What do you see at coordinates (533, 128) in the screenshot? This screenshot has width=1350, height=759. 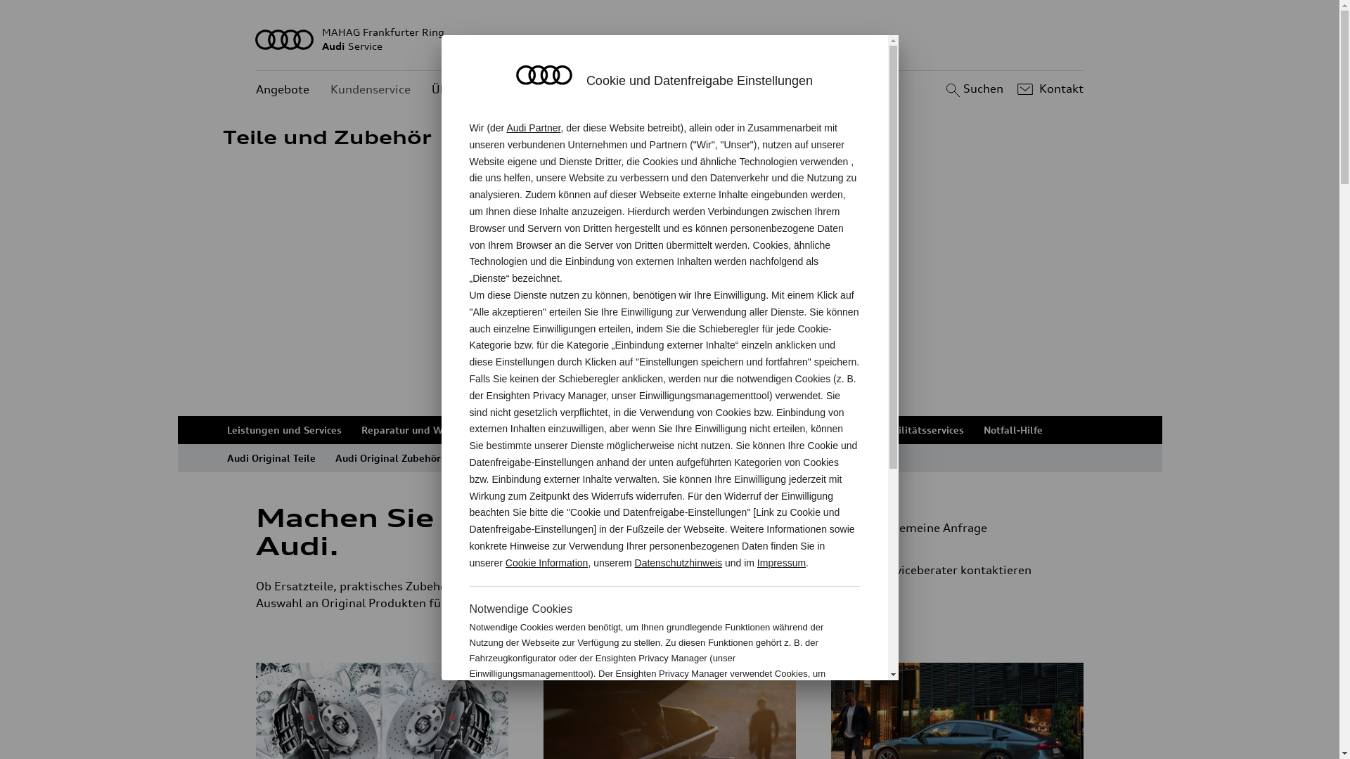 I see `Audi Partner` at bounding box center [533, 128].